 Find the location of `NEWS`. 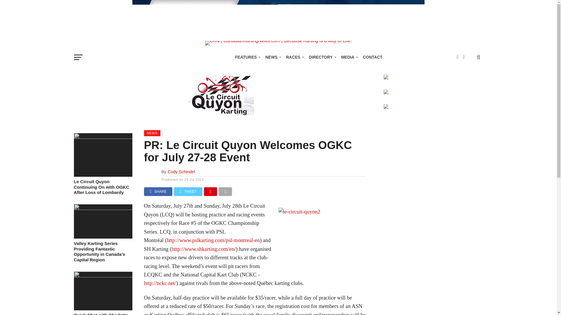

NEWS is located at coordinates (272, 57).